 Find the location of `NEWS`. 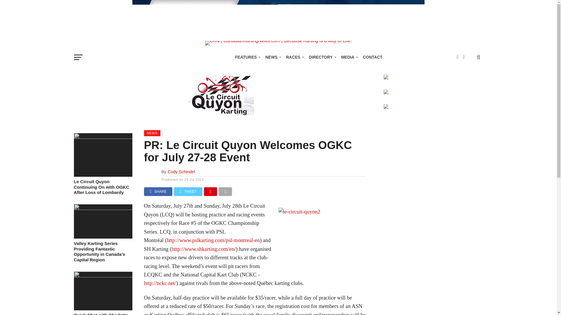

NEWS is located at coordinates (272, 57).